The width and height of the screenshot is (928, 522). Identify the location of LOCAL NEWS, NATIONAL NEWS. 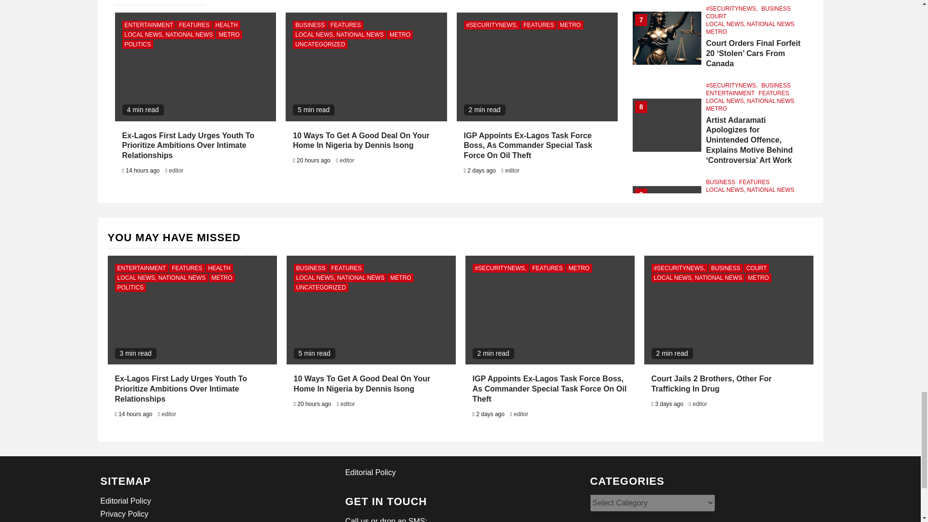
(168, 35).